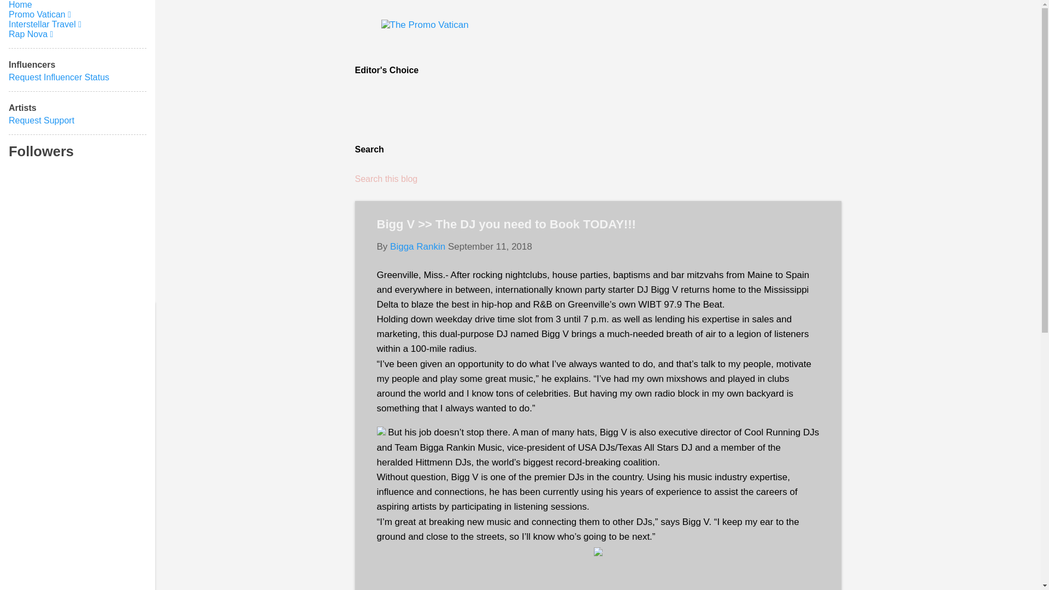 This screenshot has width=1049, height=590. What do you see at coordinates (490, 246) in the screenshot?
I see `permanent link` at bounding box center [490, 246].